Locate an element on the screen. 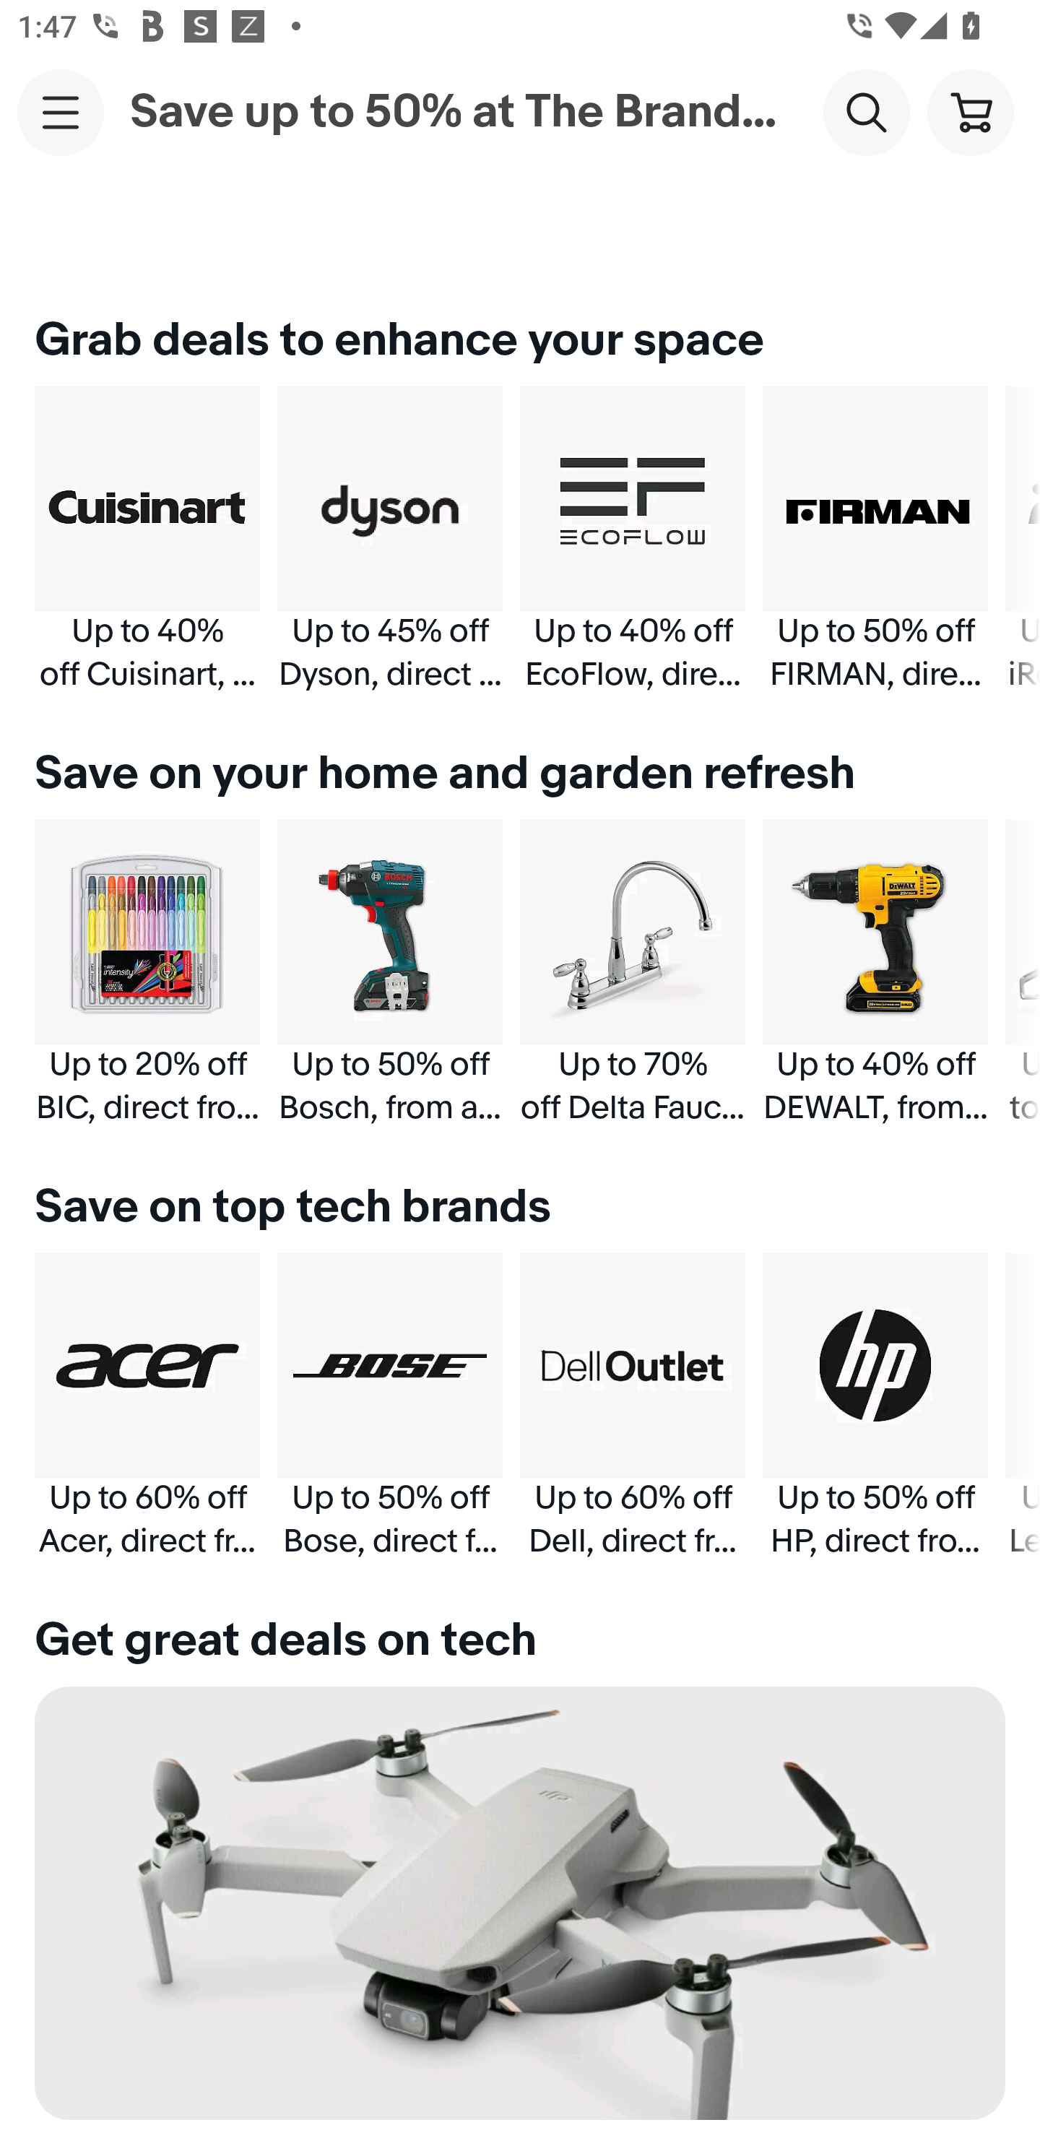  Up to 40% off DEWALT, from an authorized reseller is located at coordinates (875, 972).